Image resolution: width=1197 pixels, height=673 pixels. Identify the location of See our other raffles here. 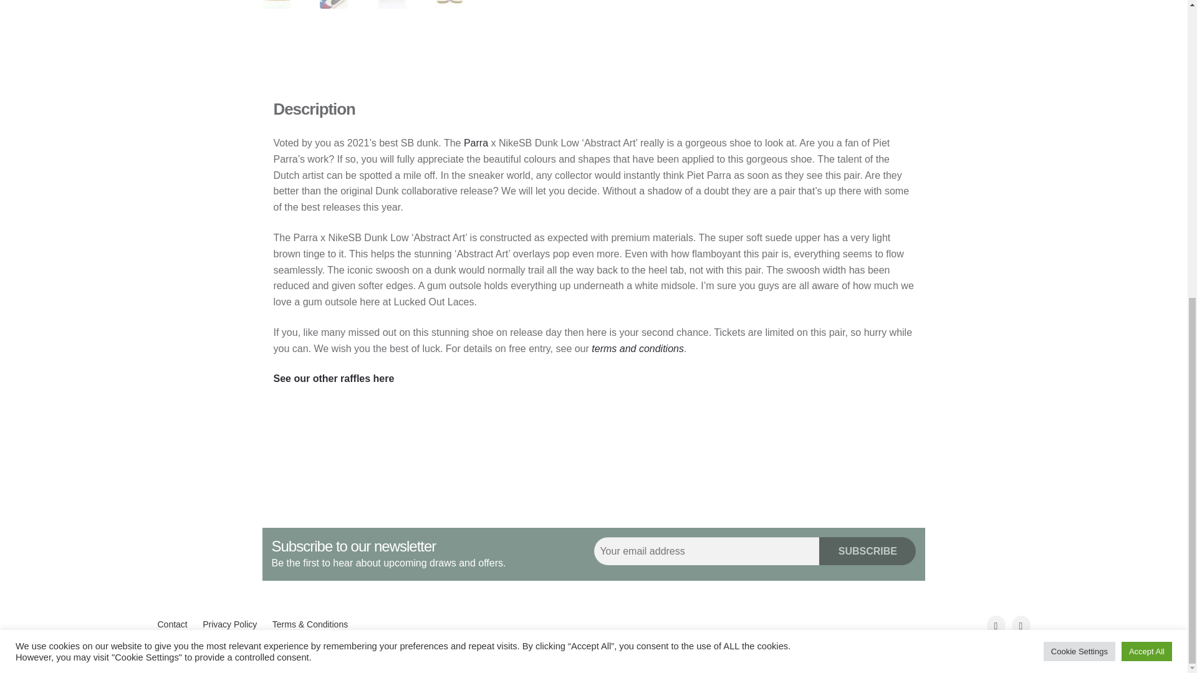
(334, 378).